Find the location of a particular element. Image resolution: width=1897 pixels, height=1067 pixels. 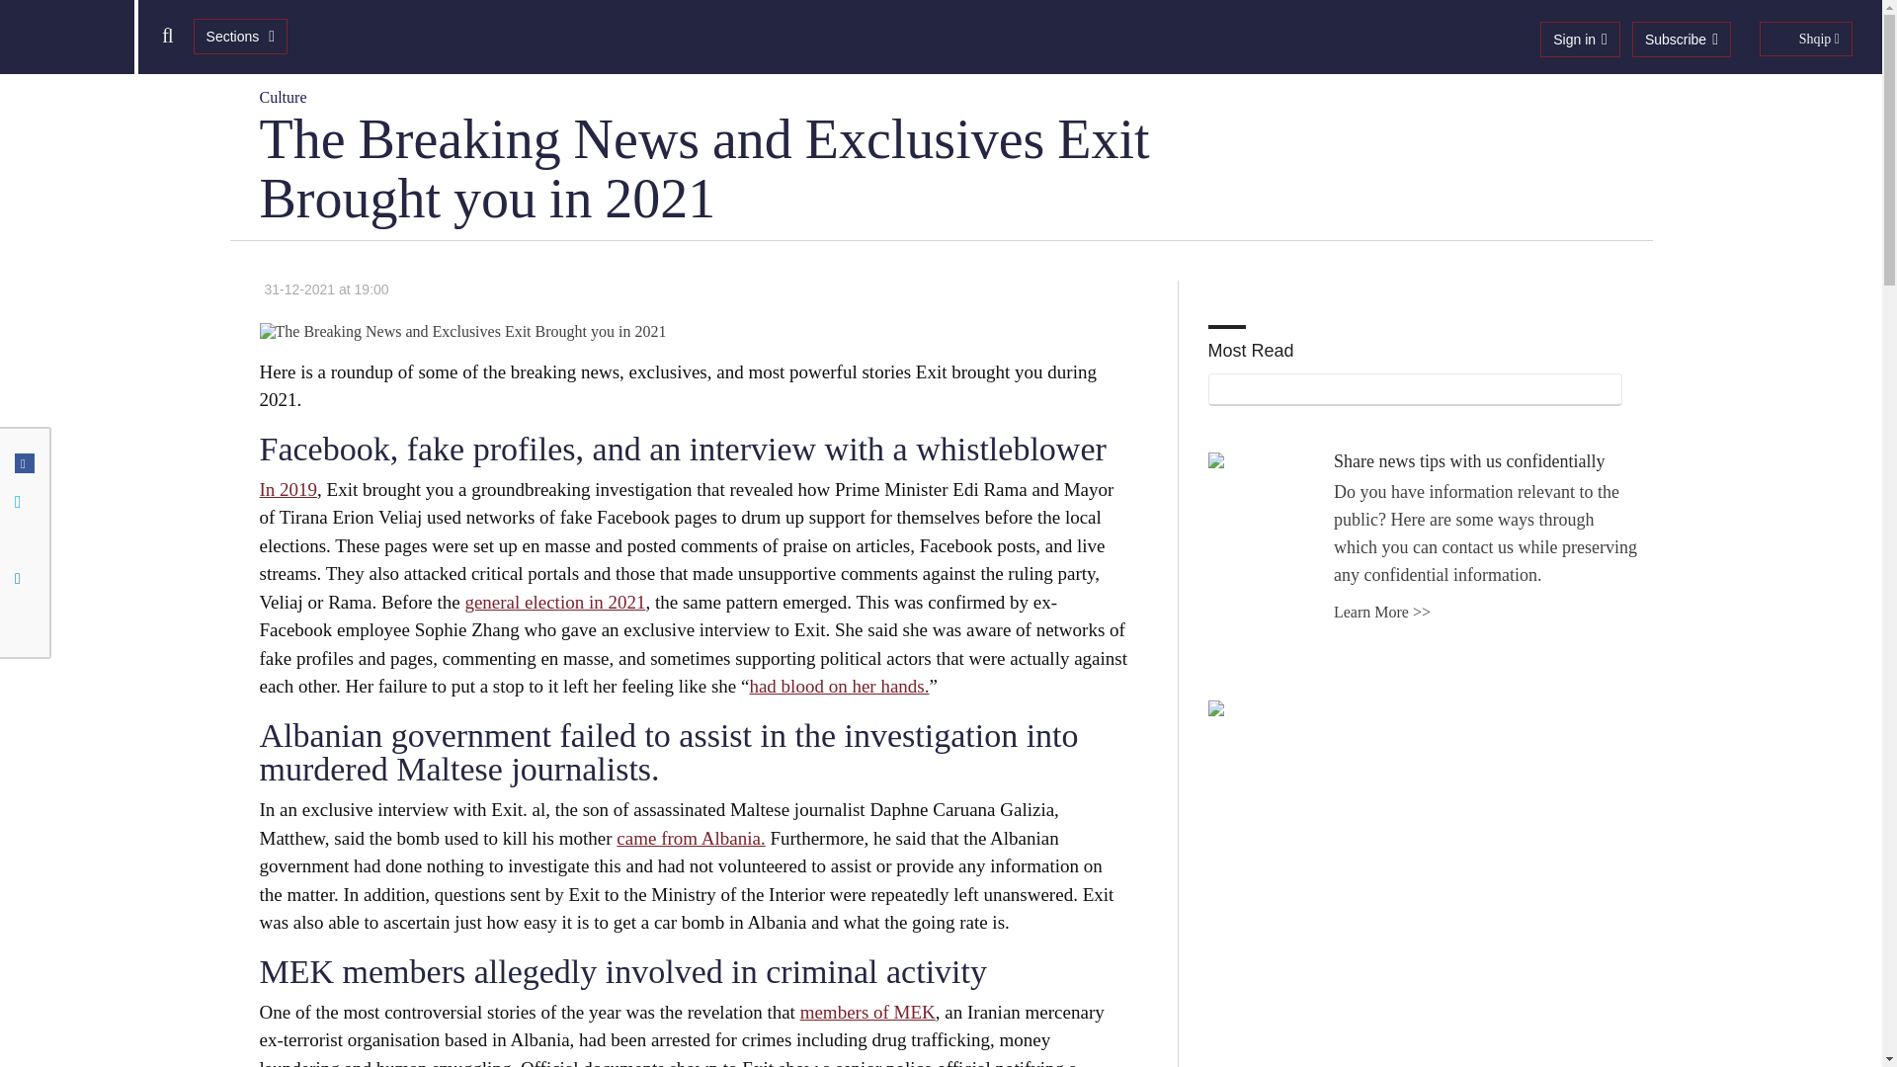

Share on Messenger is located at coordinates (24, 539).